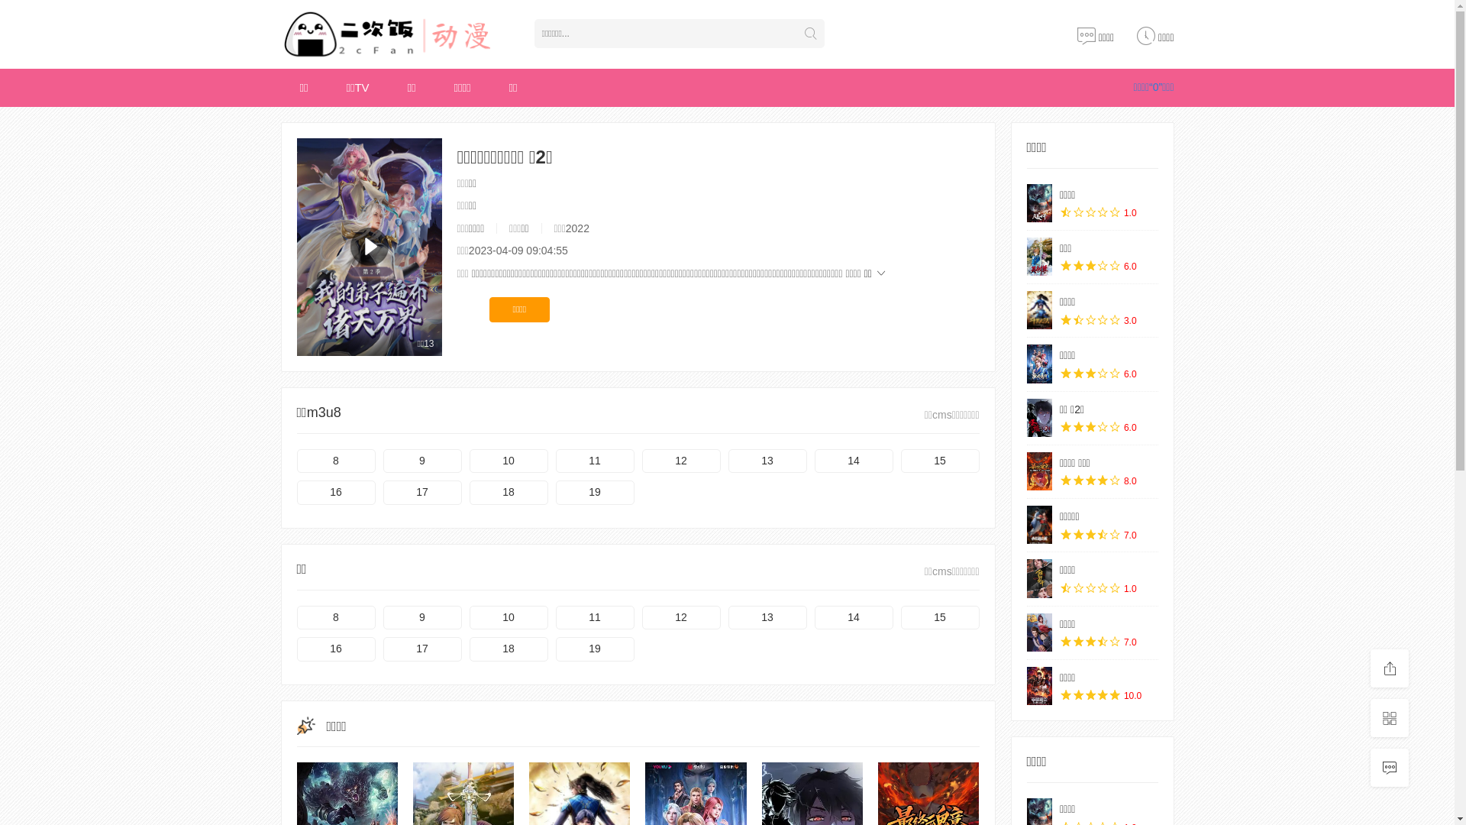 The image size is (1466, 825). Describe the element at coordinates (336, 618) in the screenshot. I see `8` at that location.